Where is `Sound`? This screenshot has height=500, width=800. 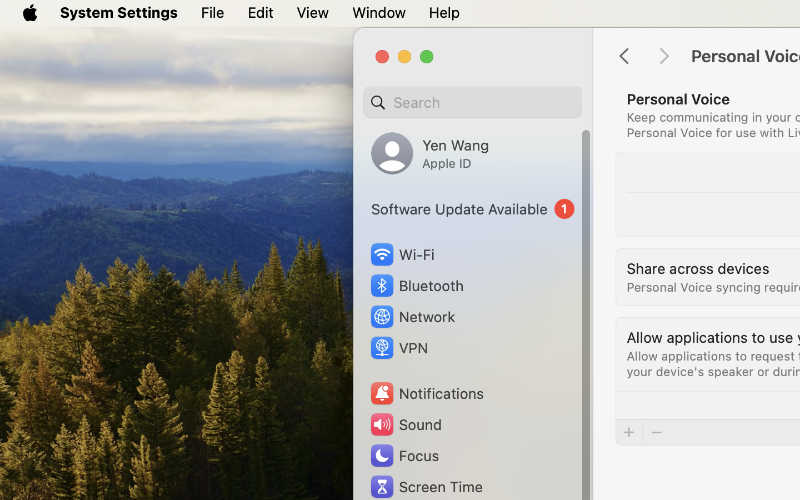
Sound is located at coordinates (406, 424).